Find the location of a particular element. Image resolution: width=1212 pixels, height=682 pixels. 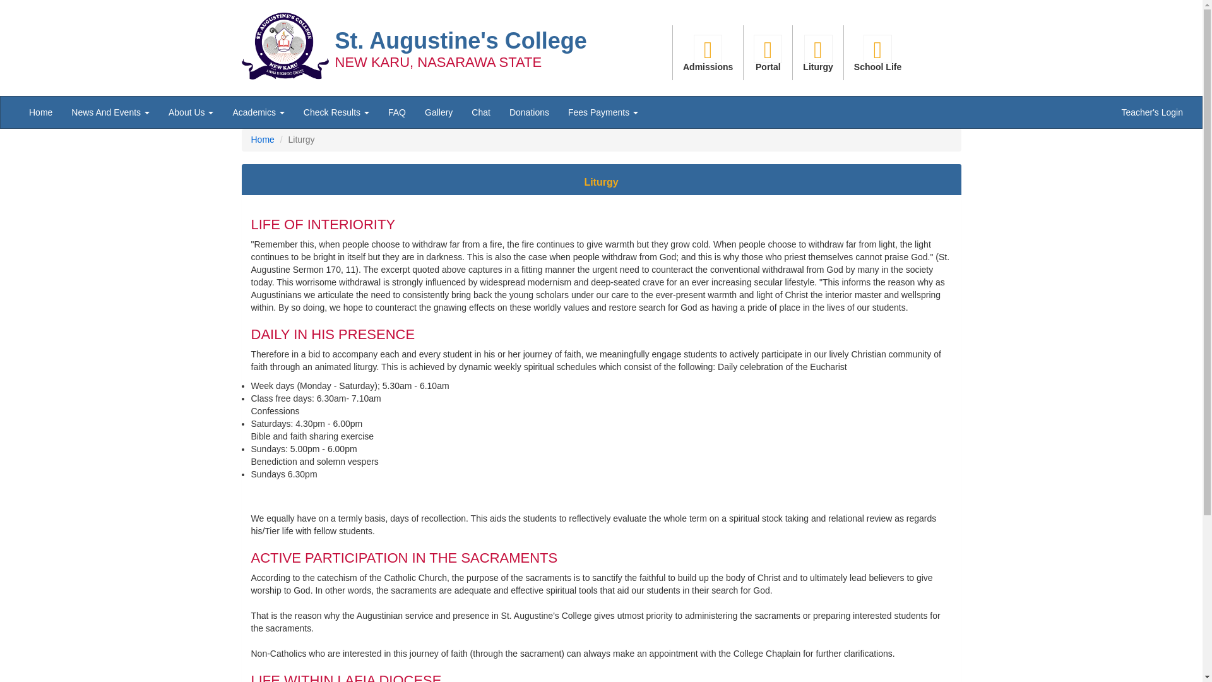

Home is located at coordinates (40, 112).